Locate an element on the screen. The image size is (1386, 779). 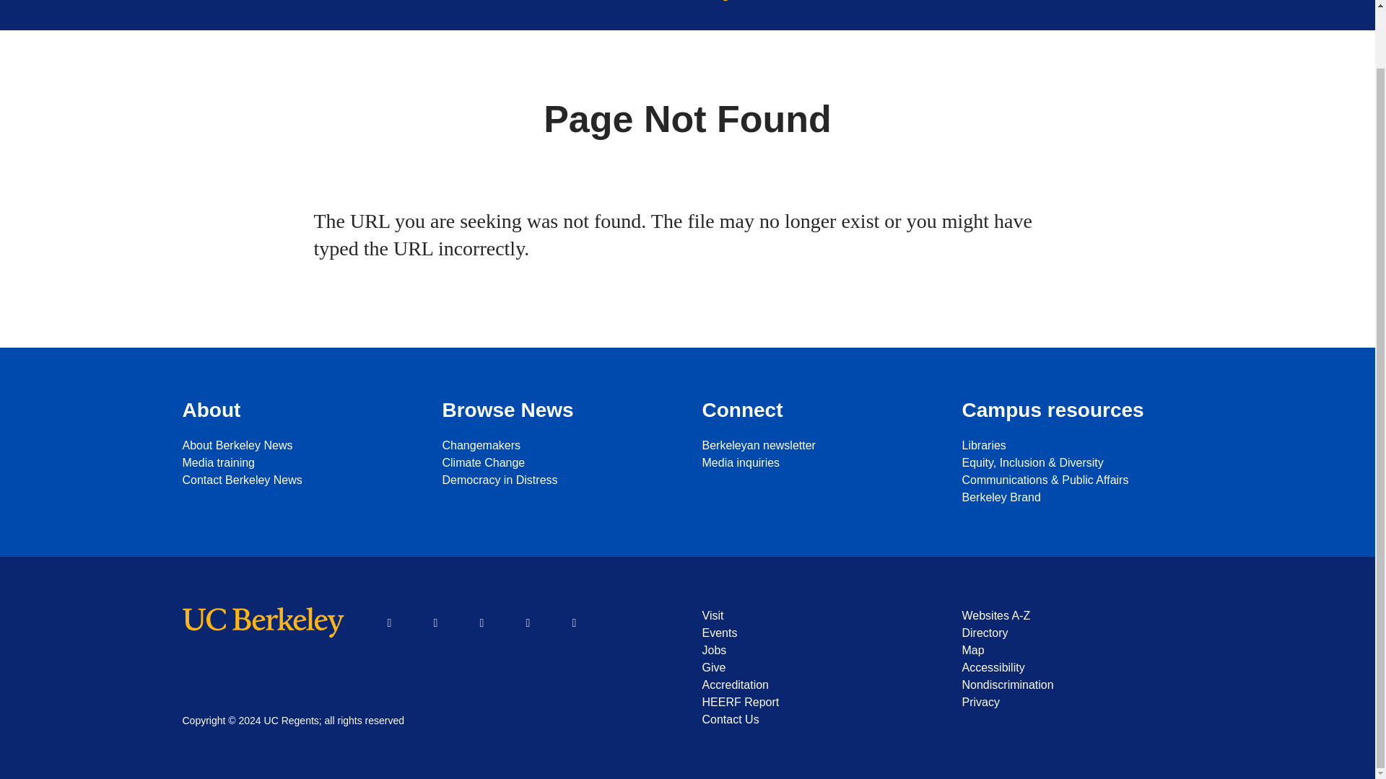
Visit is located at coordinates (817, 616).